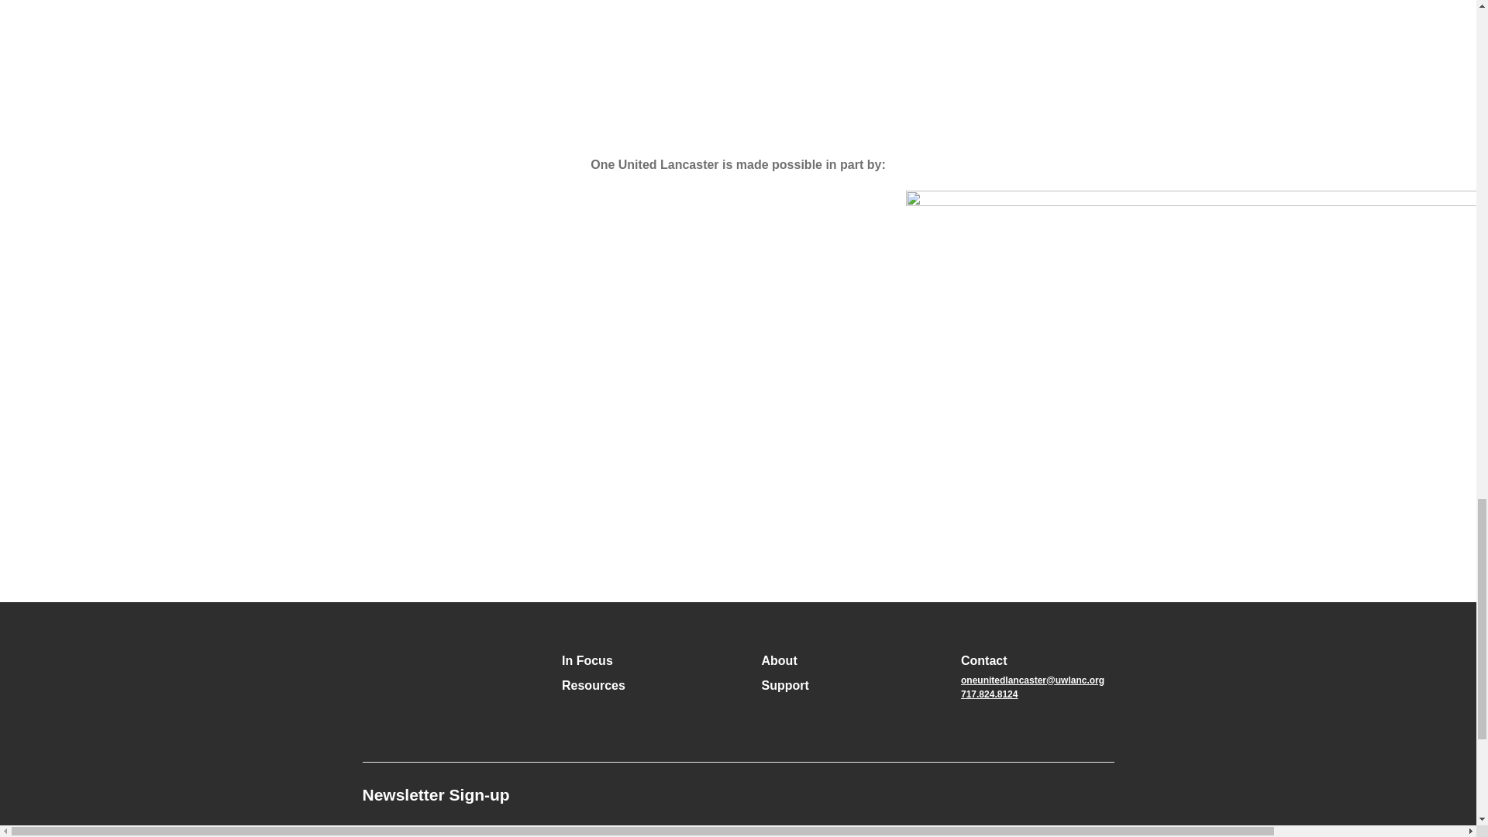 The image size is (1488, 837). Describe the element at coordinates (984, 661) in the screenshot. I see `Contact` at that location.